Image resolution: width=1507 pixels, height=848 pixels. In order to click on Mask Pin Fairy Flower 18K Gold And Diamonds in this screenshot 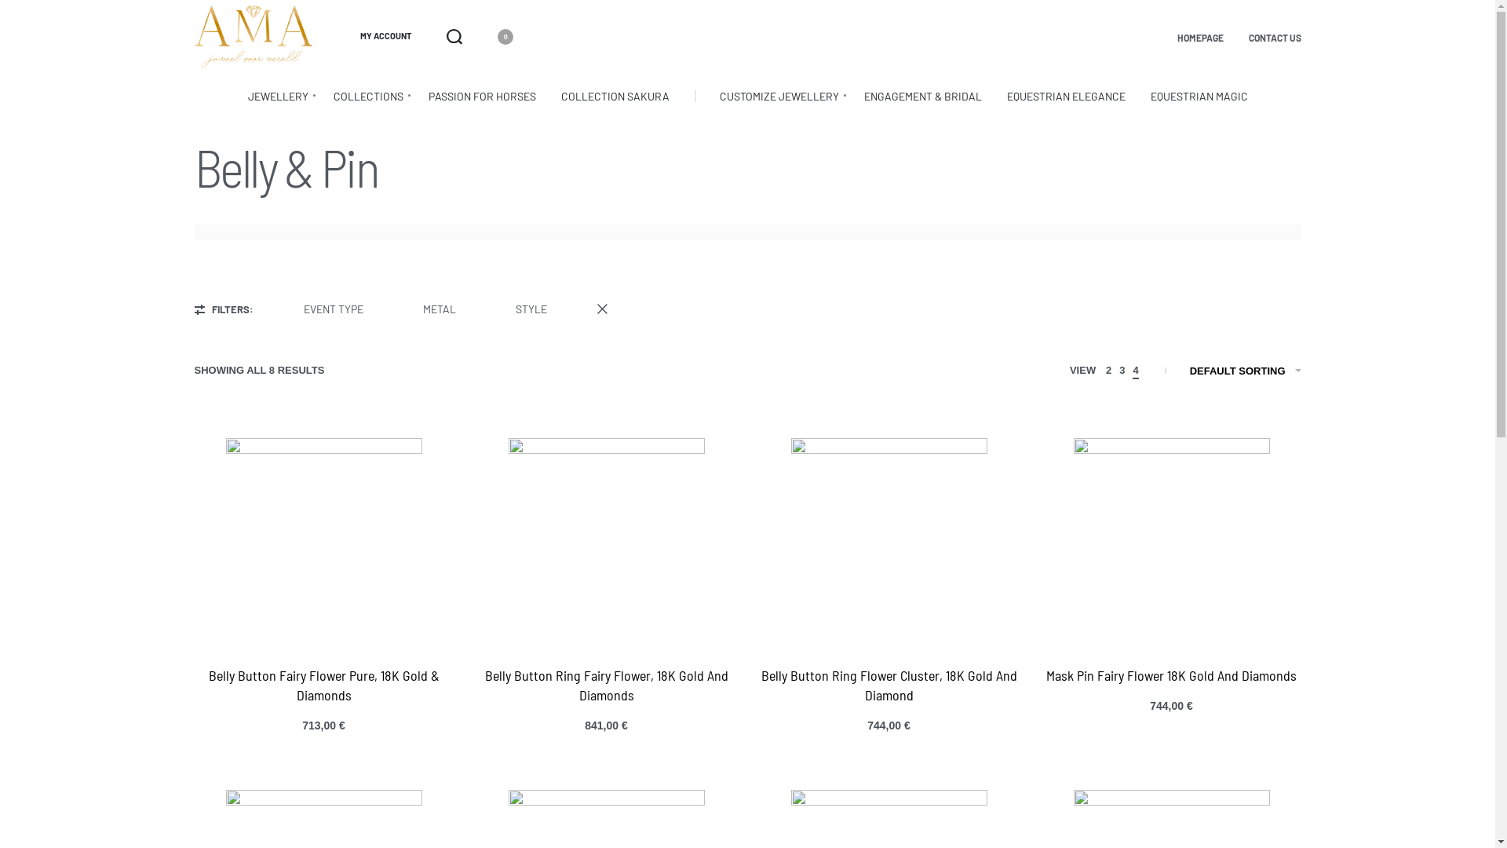, I will do `click(1171, 675)`.